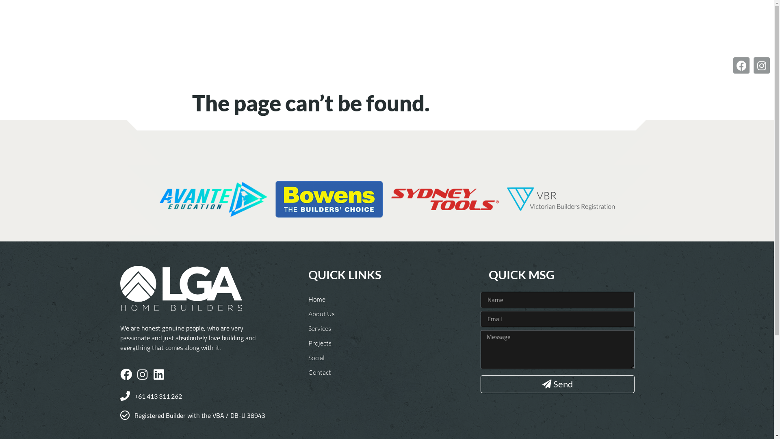 The height and width of the screenshot is (439, 780). What do you see at coordinates (288, 28) in the screenshot?
I see `ABOUT US` at bounding box center [288, 28].